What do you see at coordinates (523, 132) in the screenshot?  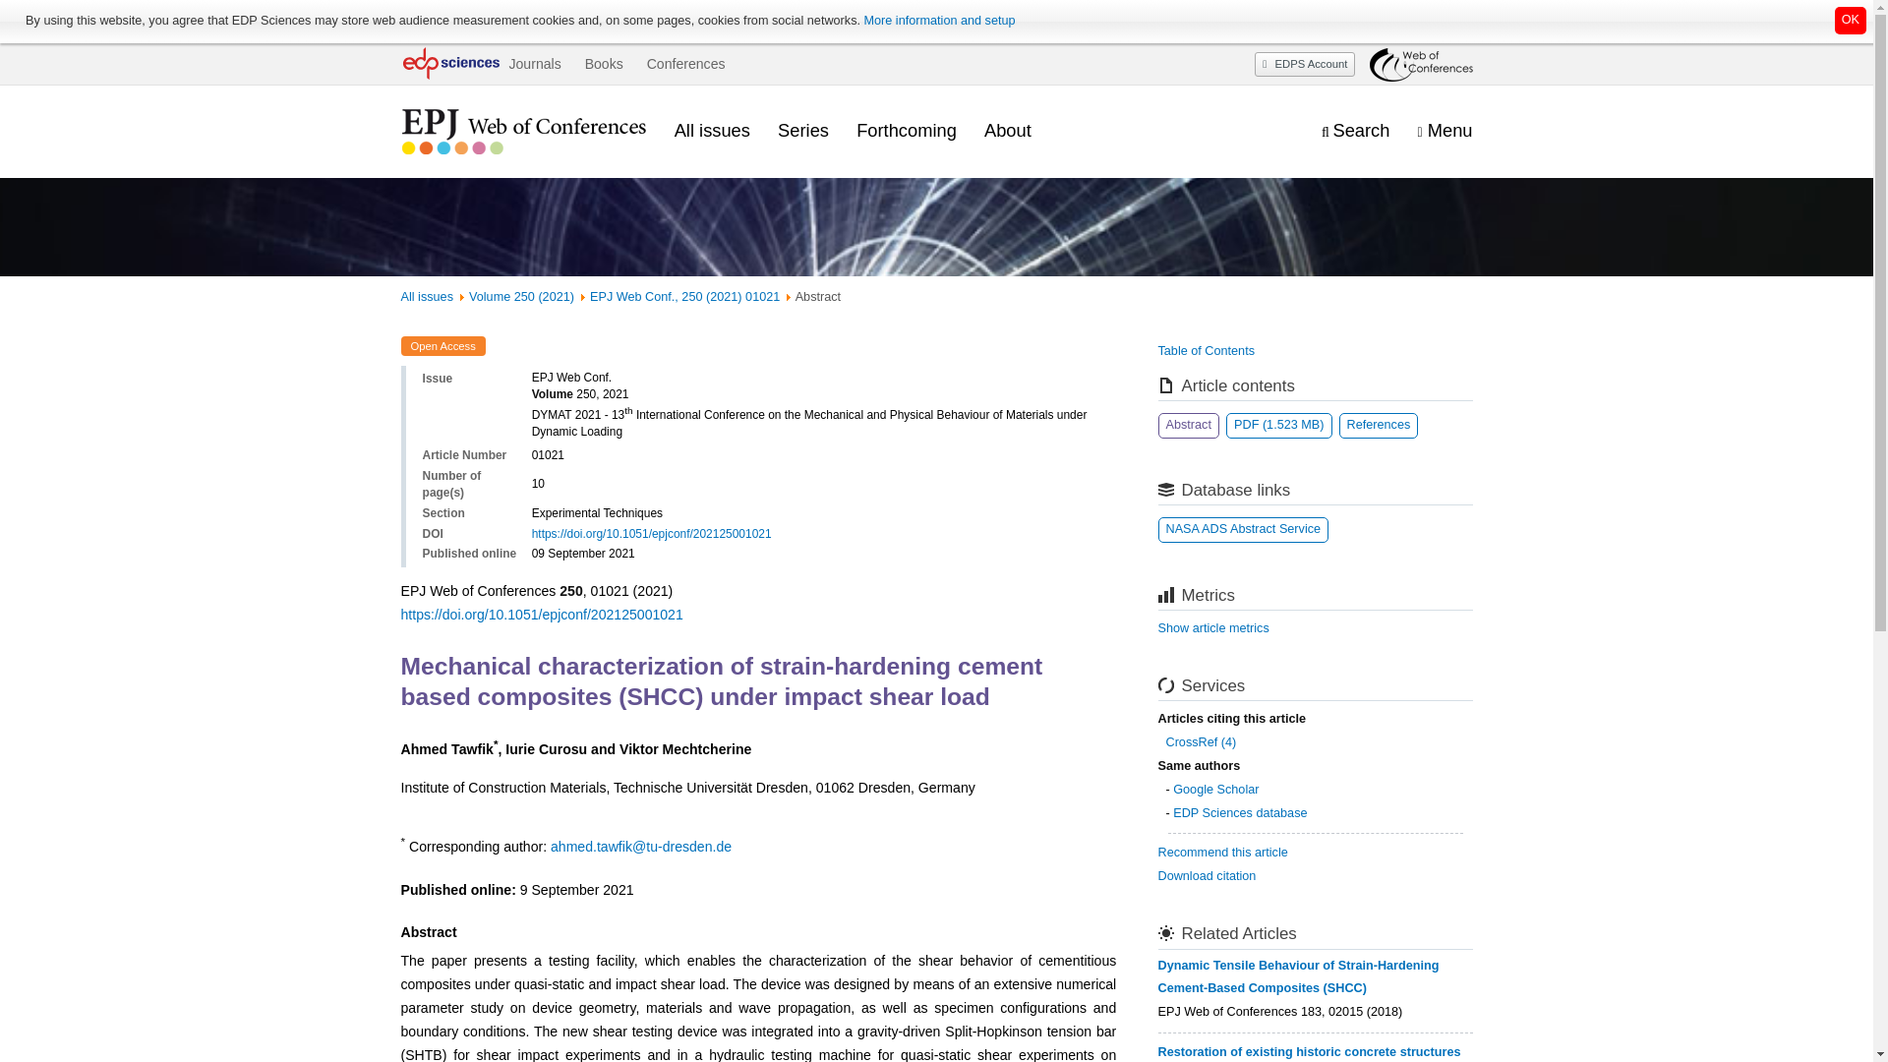 I see `Journal homepage` at bounding box center [523, 132].